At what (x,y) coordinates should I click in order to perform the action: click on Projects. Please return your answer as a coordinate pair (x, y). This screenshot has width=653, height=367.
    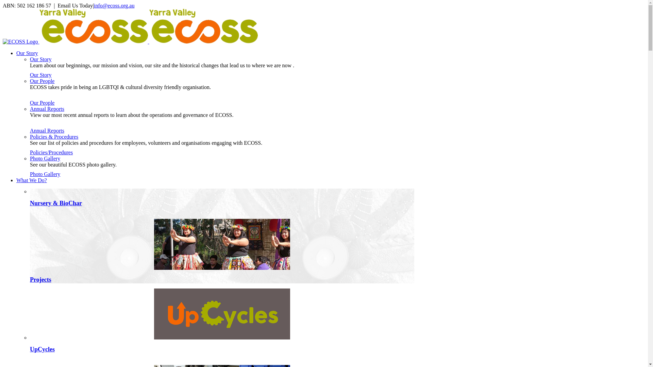
    Looking at the image, I should click on (41, 280).